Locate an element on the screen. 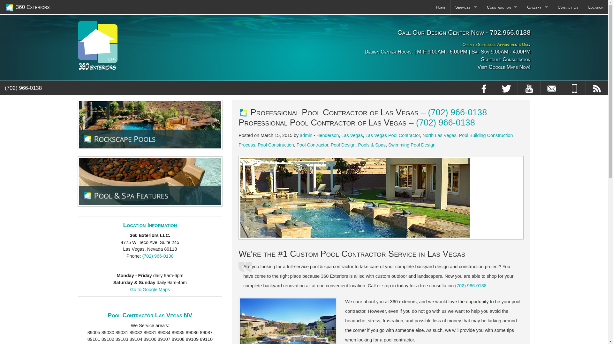 This screenshot has height=344, width=613. Las Vegas Pool Contractor is located at coordinates (393, 135).